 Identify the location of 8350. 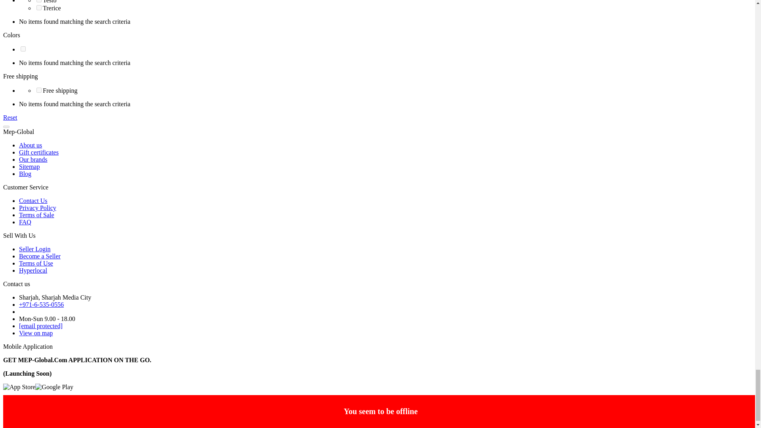
(39, 7).